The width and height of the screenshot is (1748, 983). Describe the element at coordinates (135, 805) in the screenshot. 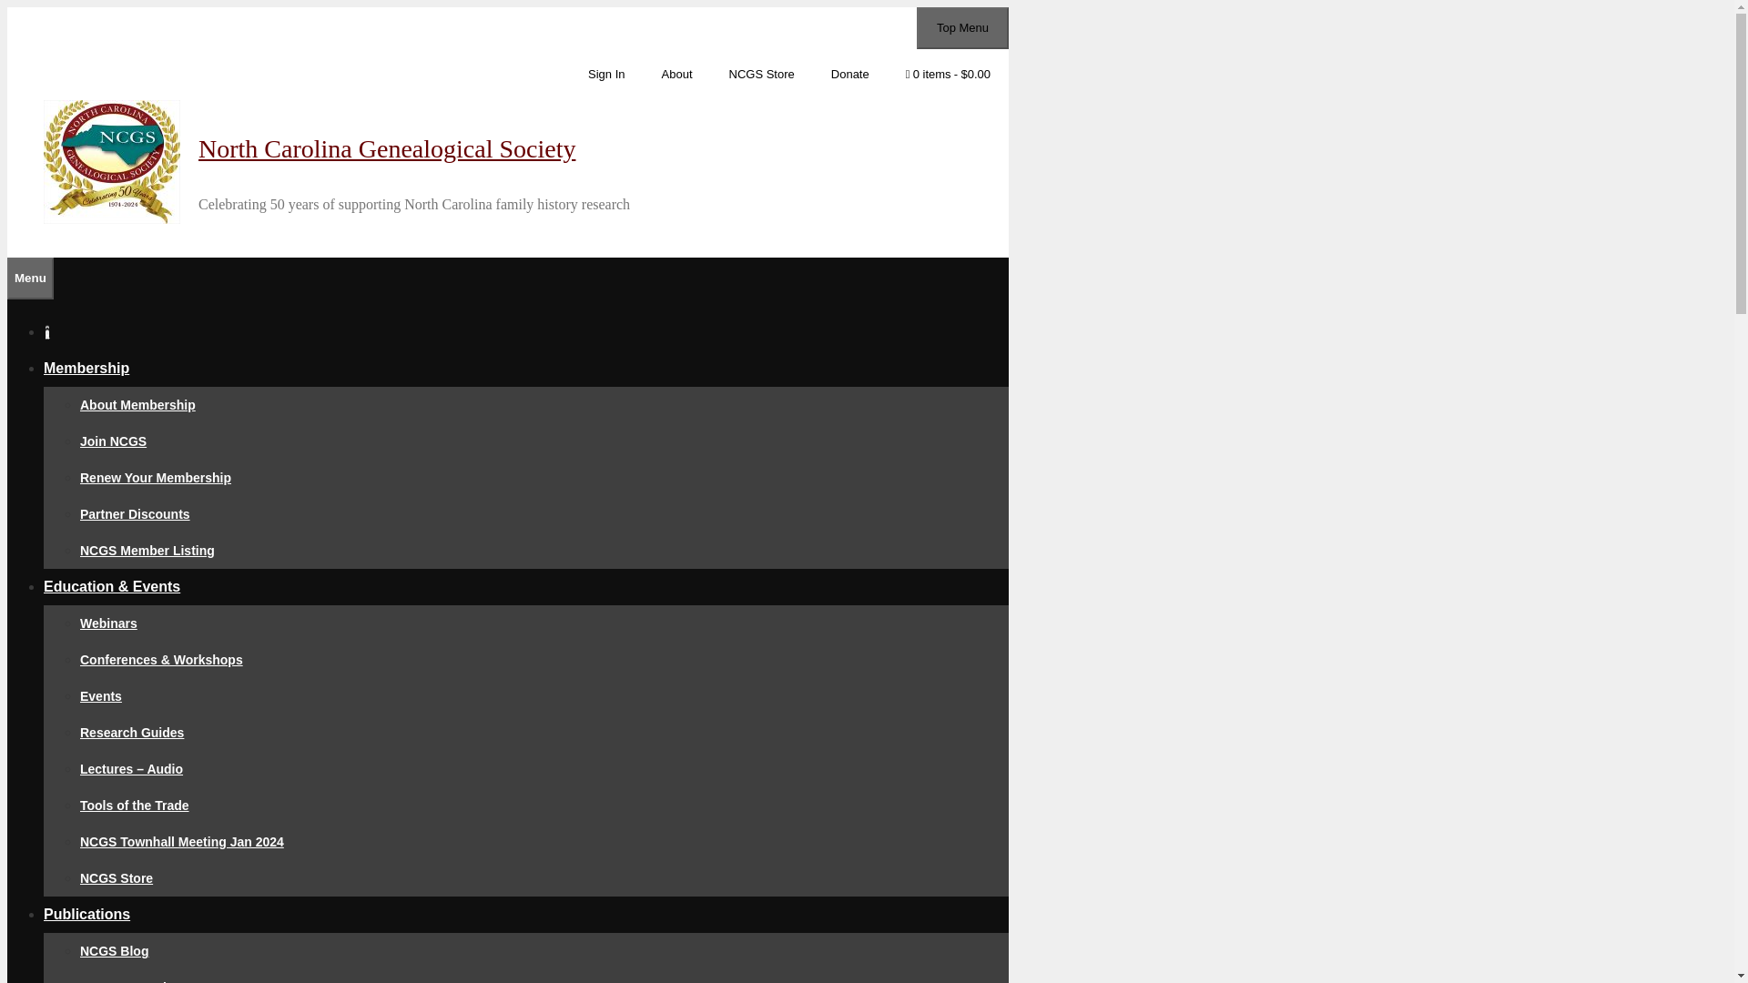

I see `Tools of the Trade` at that location.